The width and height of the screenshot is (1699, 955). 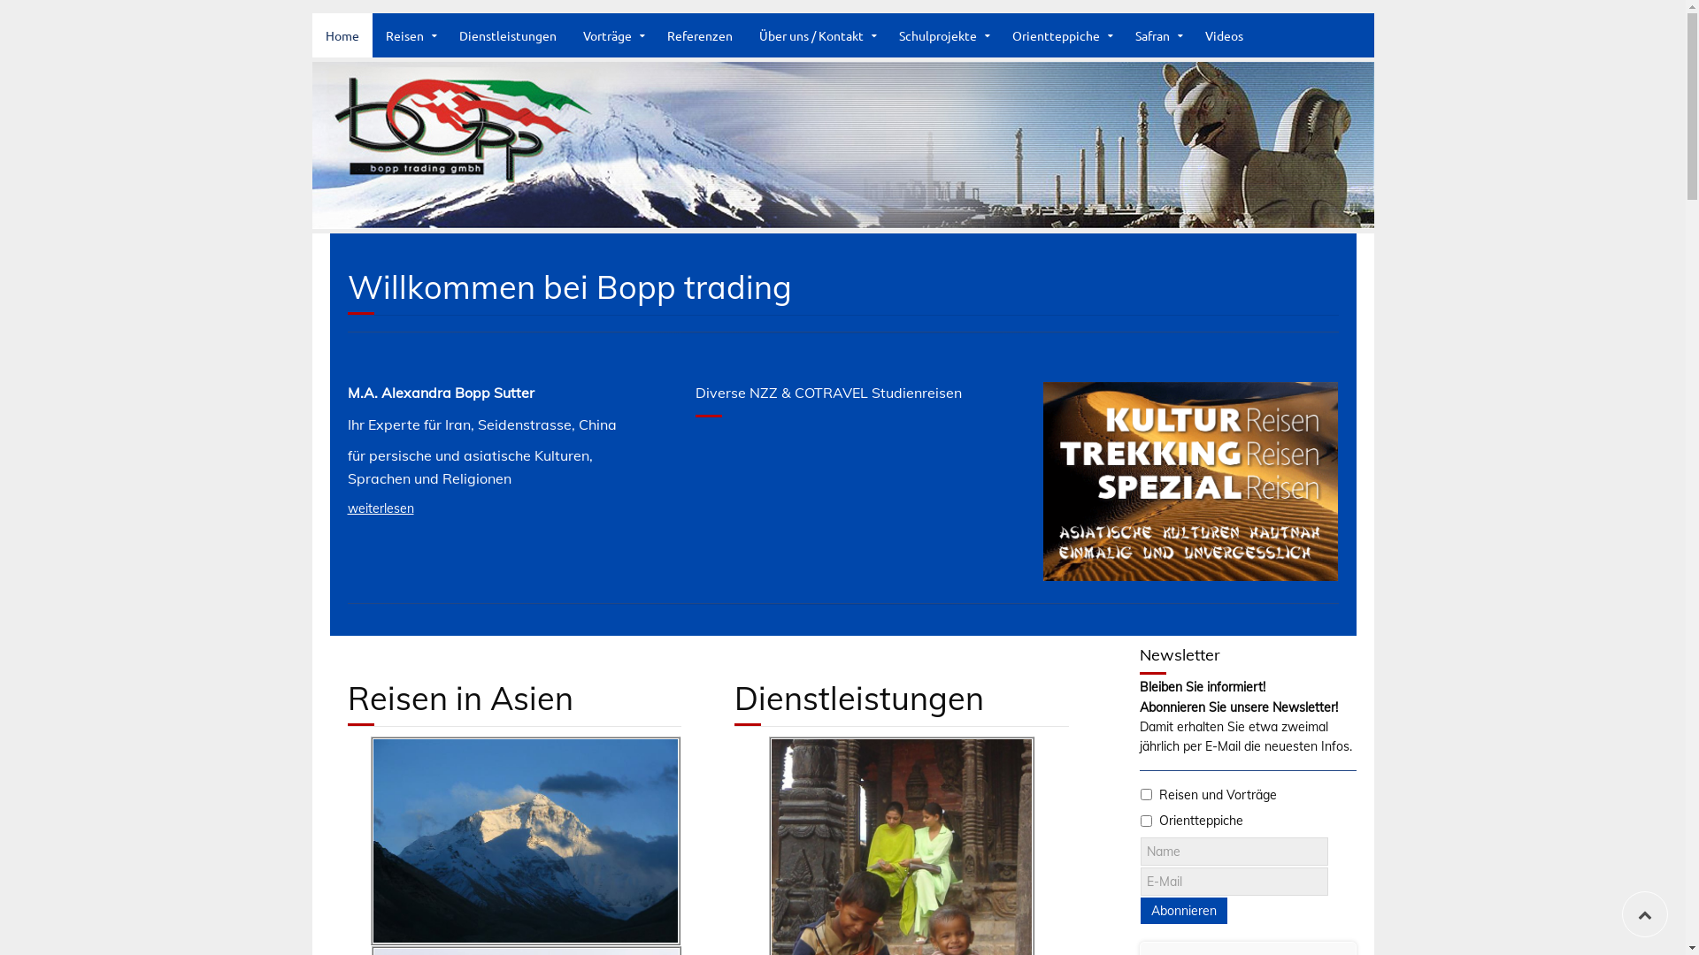 What do you see at coordinates (699, 35) in the screenshot?
I see `Referenzen` at bounding box center [699, 35].